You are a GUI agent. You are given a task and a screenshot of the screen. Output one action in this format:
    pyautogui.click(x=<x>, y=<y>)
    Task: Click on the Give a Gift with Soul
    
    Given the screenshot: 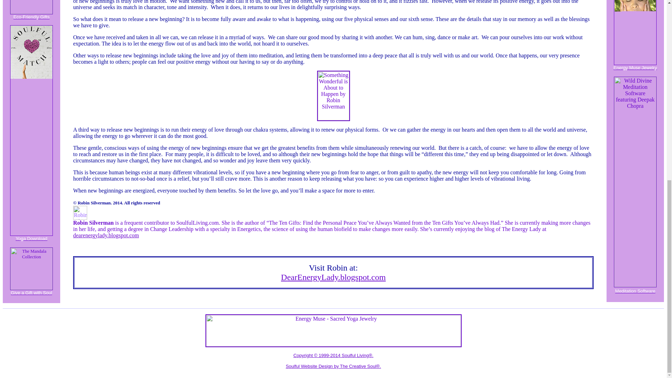 What is the action you would take?
    pyautogui.click(x=31, y=290)
    